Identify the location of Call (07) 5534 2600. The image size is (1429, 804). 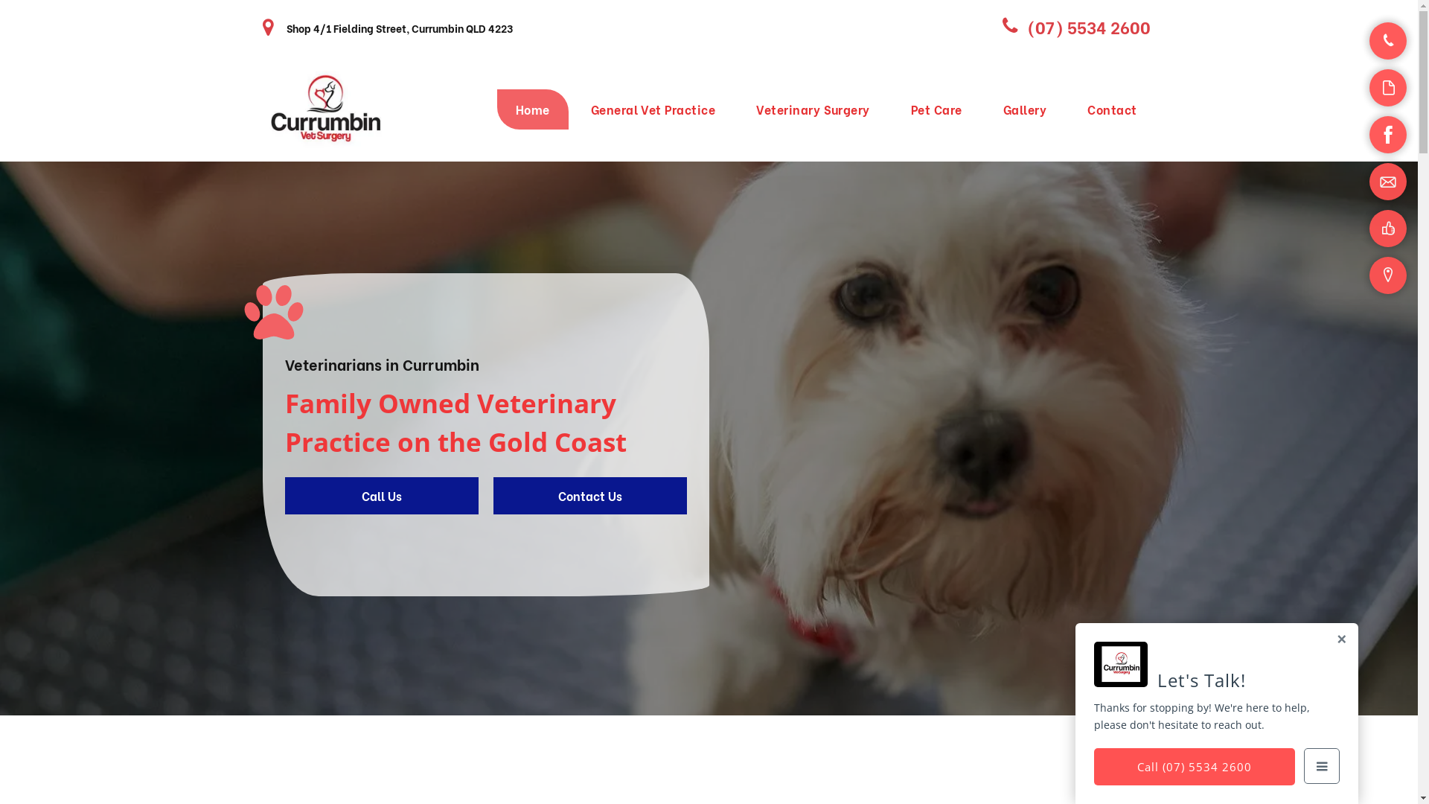
(1195, 767).